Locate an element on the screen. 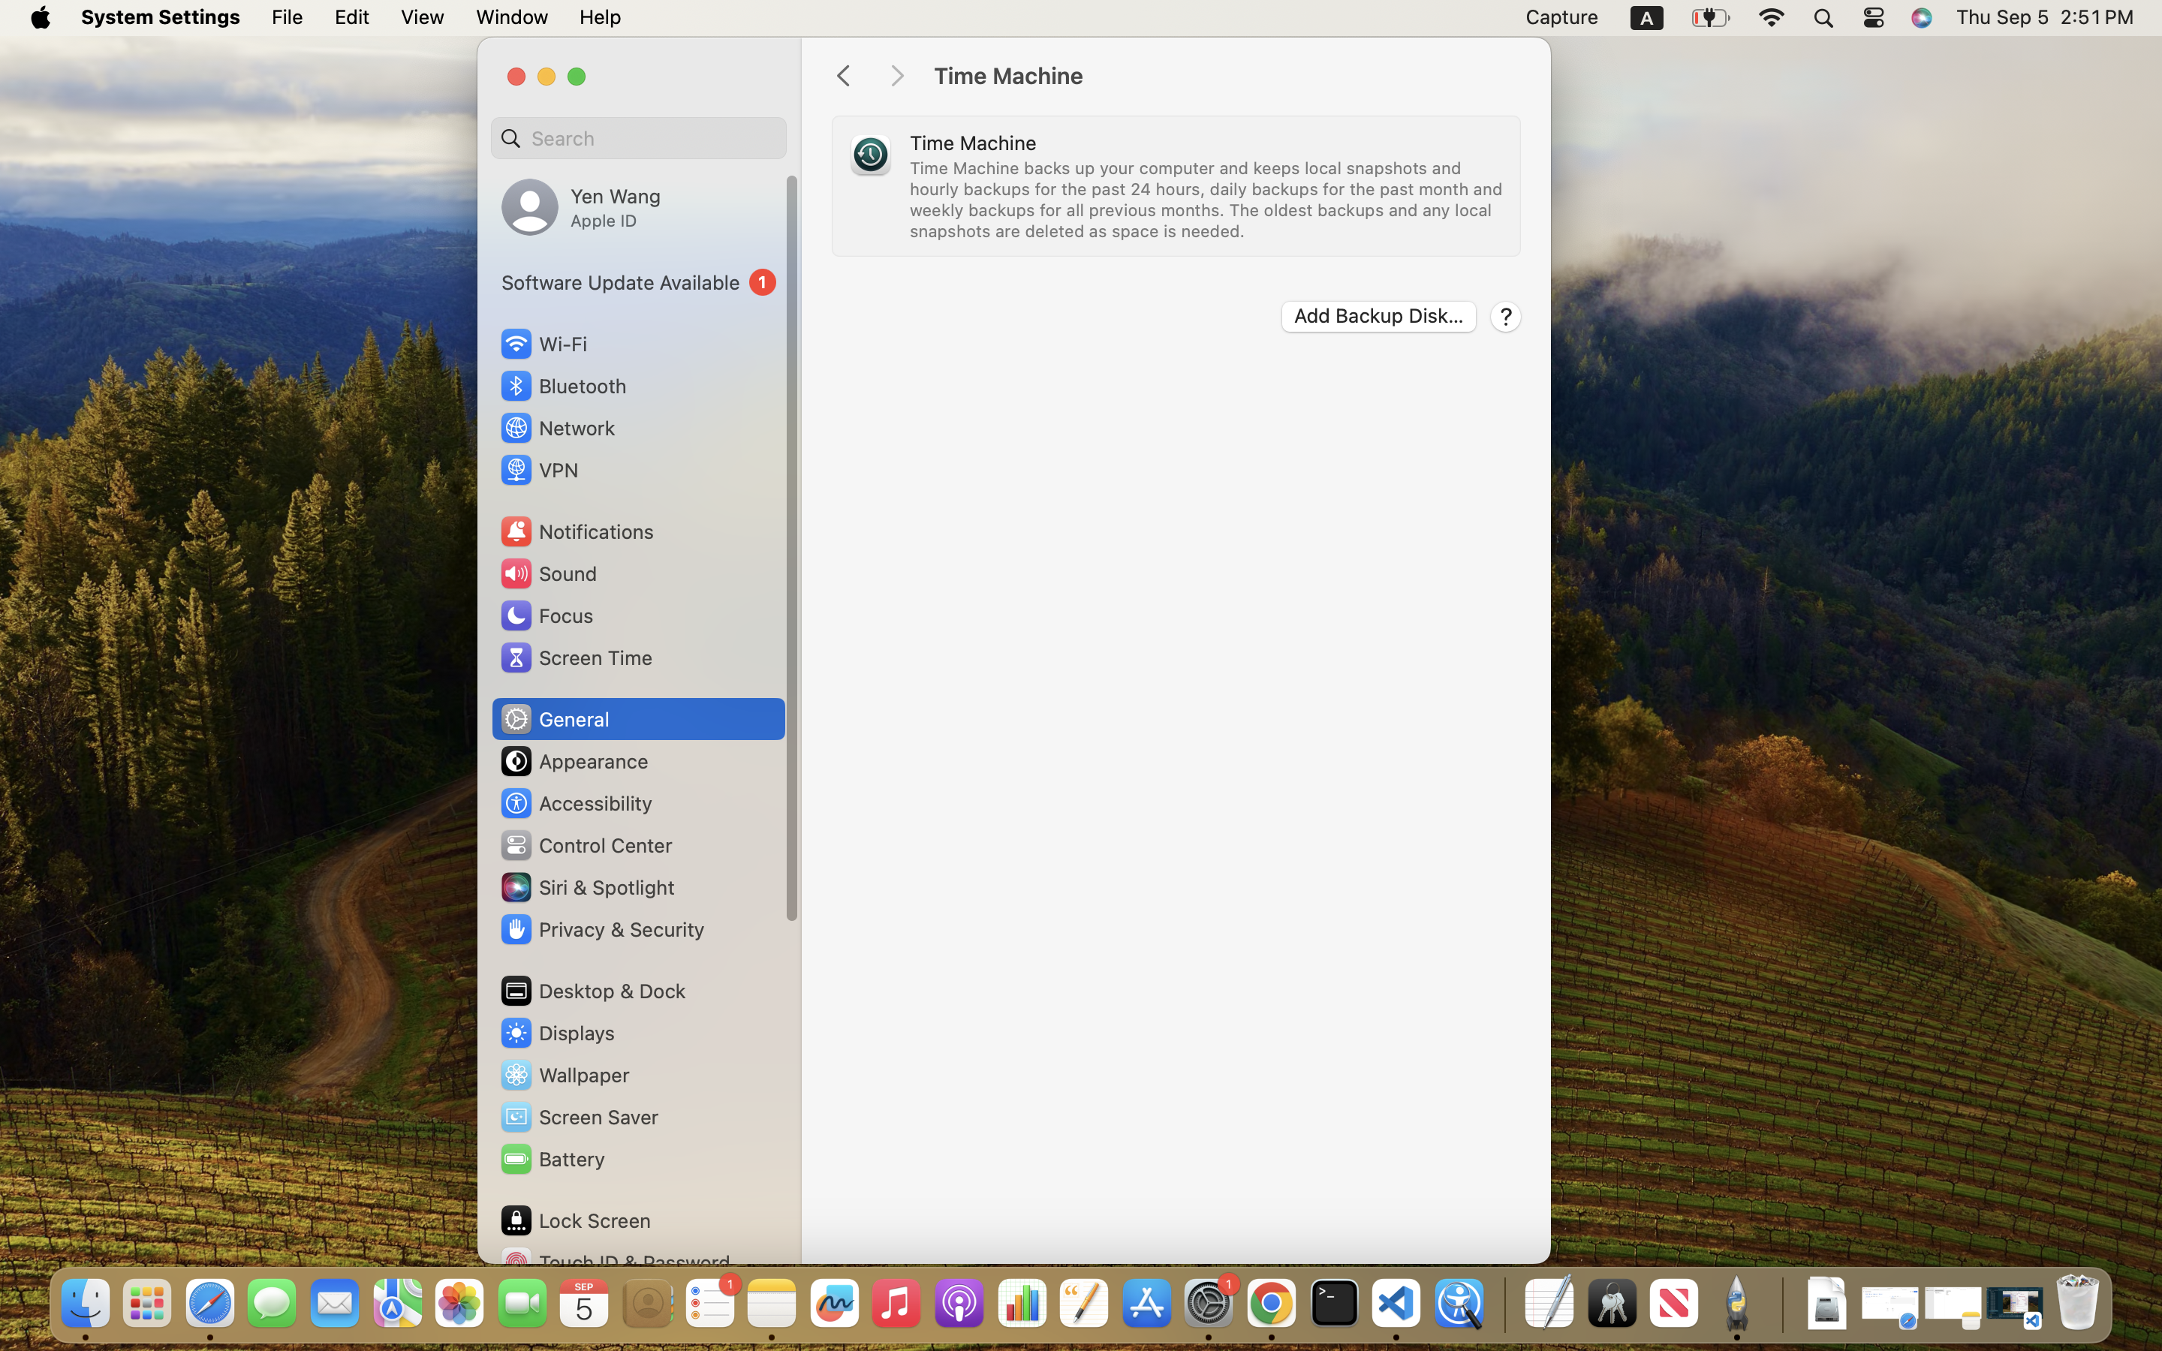 This screenshot has width=2162, height=1351. Wi‑Fi is located at coordinates (542, 344).